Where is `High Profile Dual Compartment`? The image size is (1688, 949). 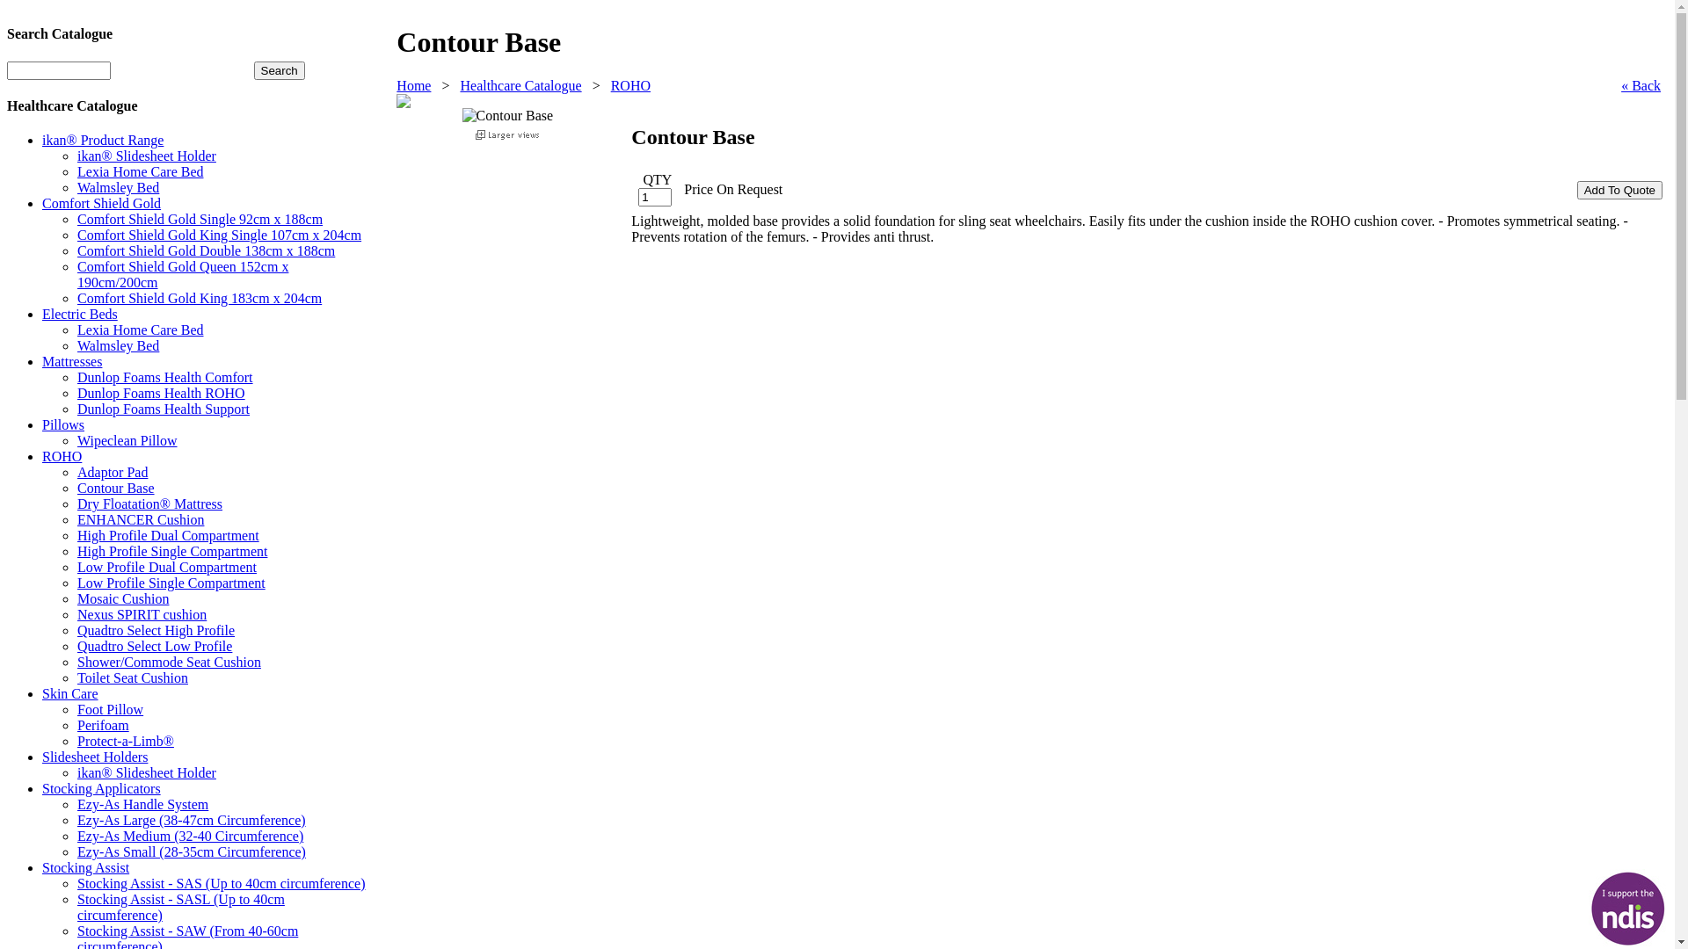 High Profile Dual Compartment is located at coordinates (169, 536).